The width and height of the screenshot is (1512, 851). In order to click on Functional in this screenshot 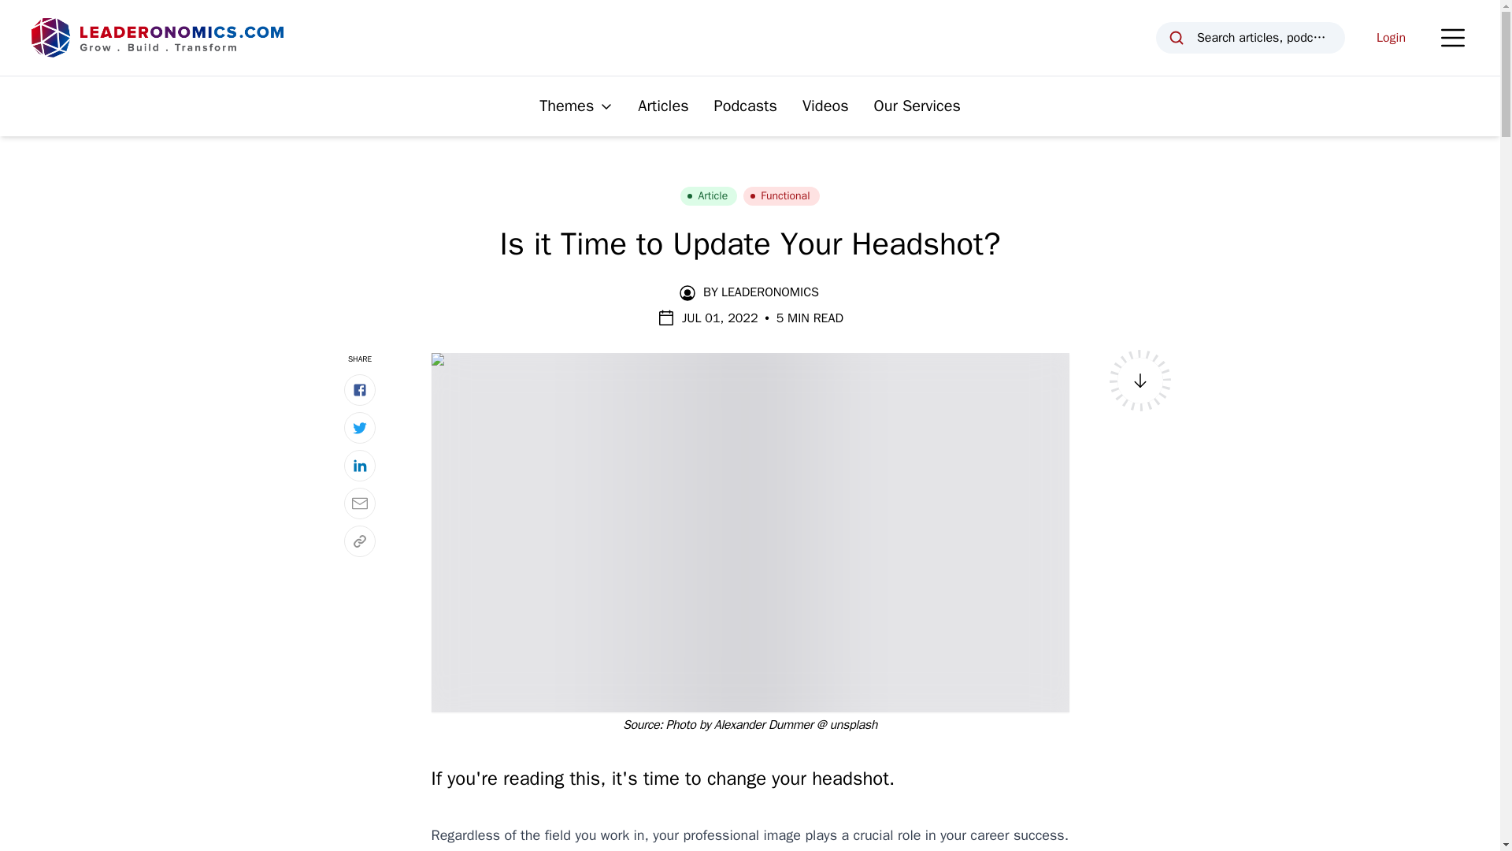, I will do `click(781, 195)`.